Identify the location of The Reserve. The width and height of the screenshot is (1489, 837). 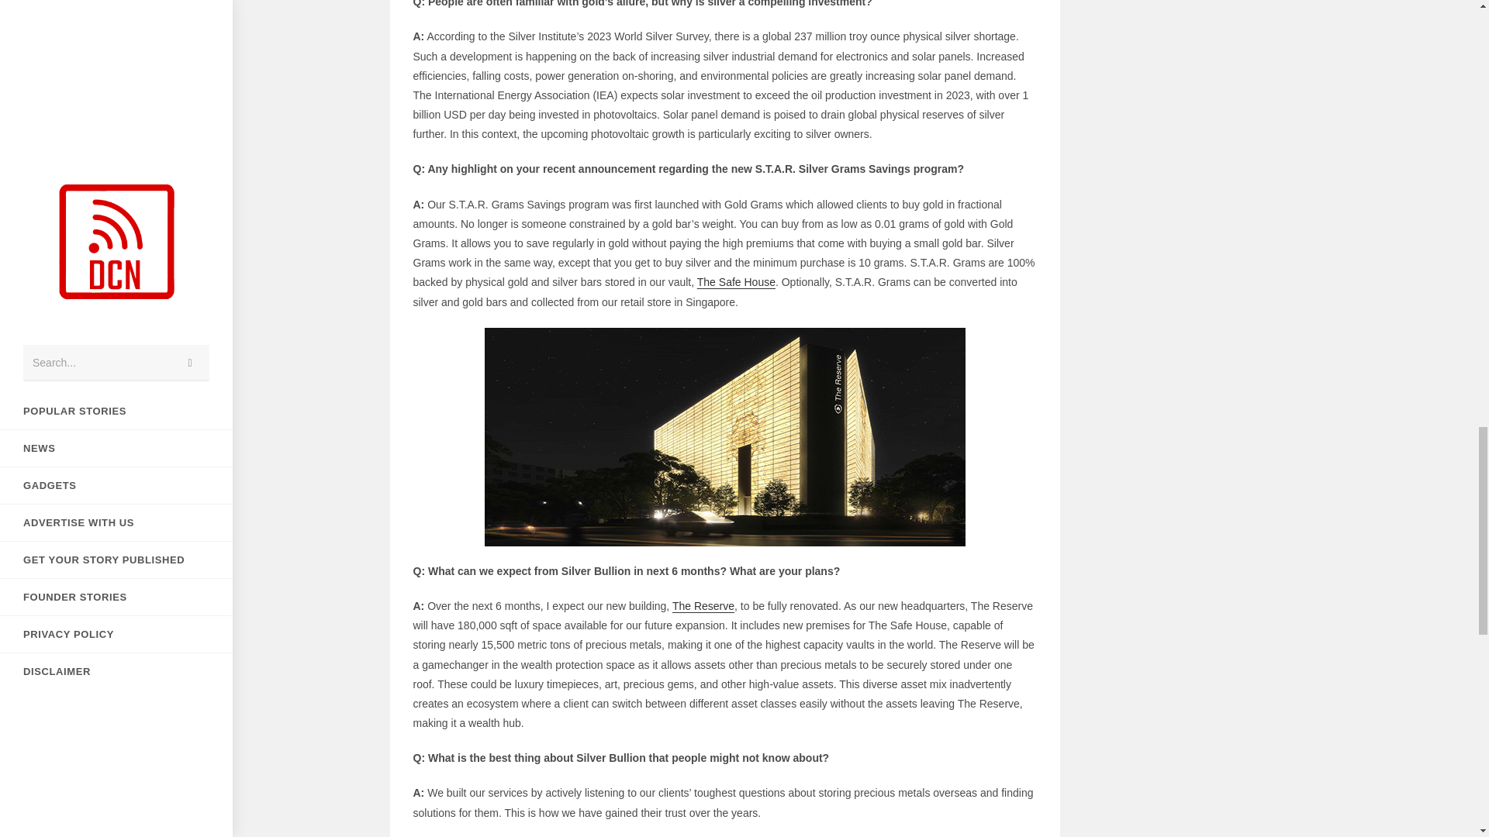
(703, 606).